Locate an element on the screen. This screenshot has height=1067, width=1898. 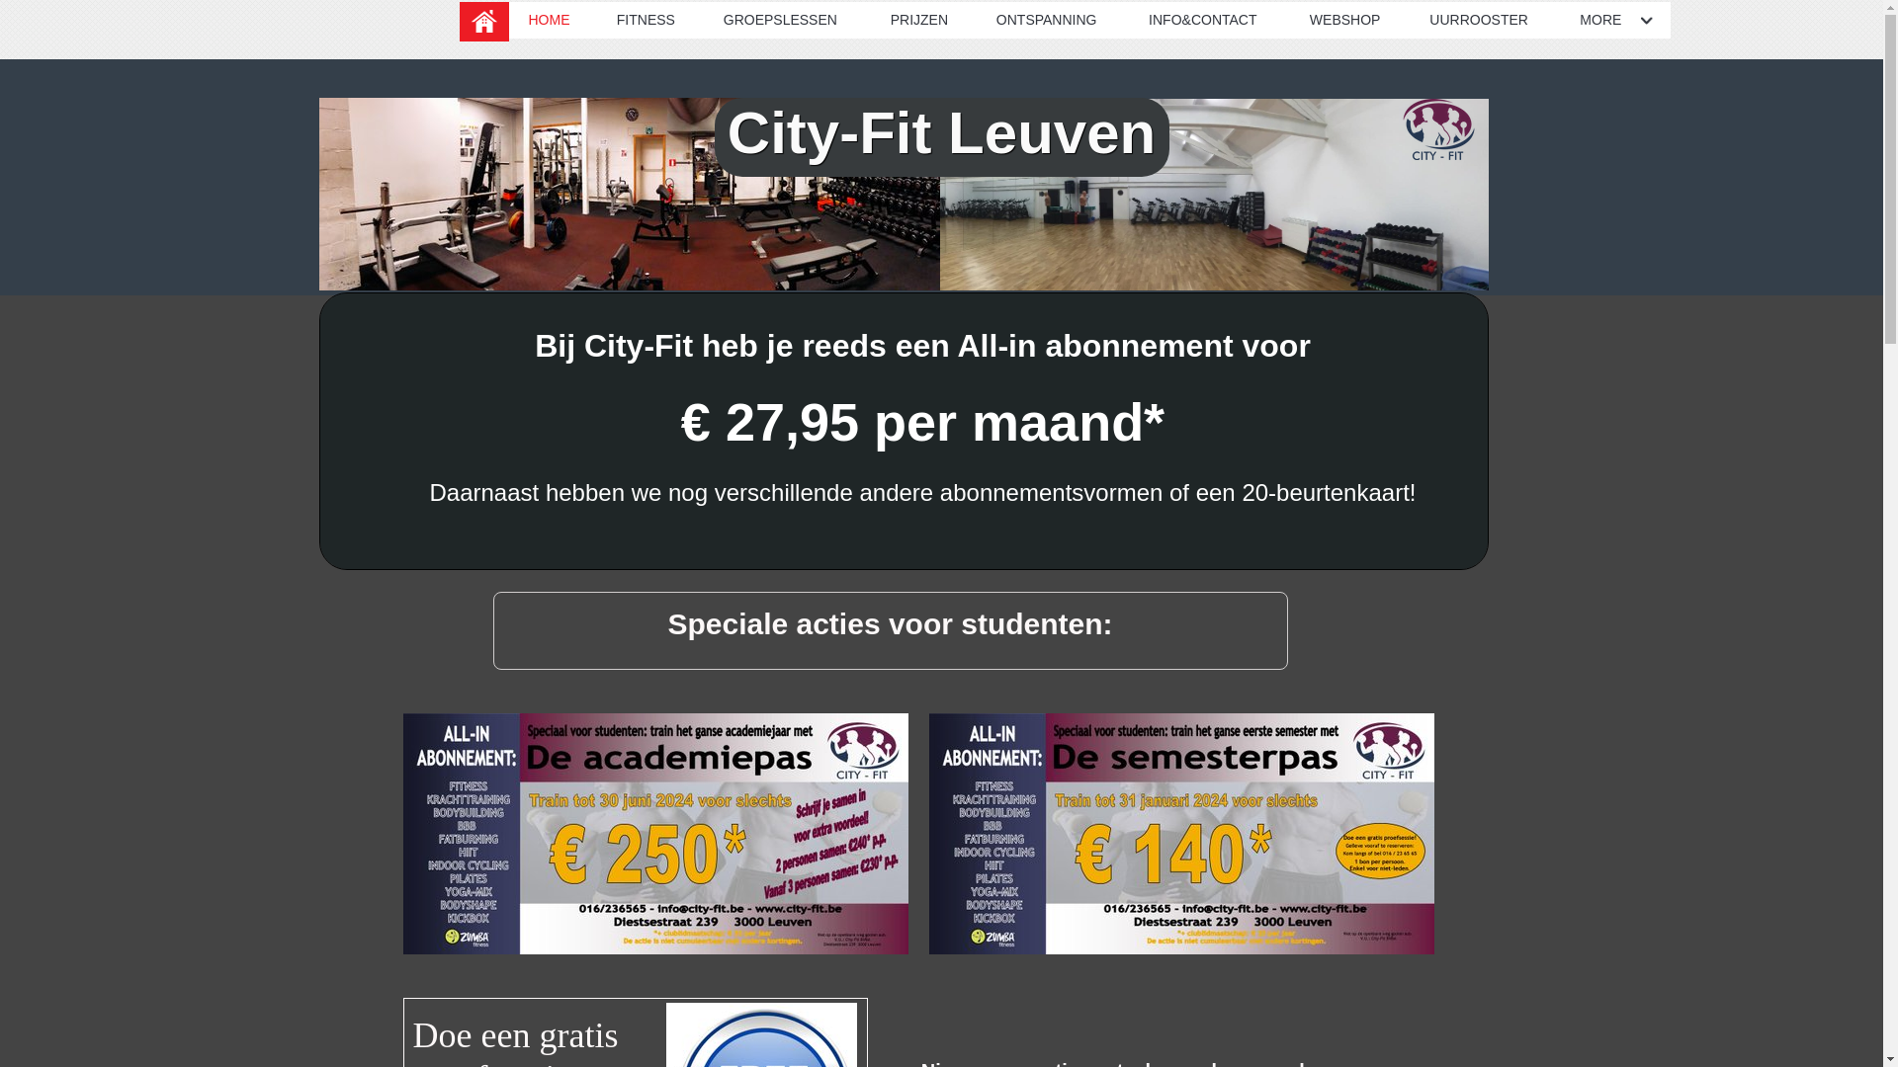
INFO&CONTACT is located at coordinates (1210, 20).